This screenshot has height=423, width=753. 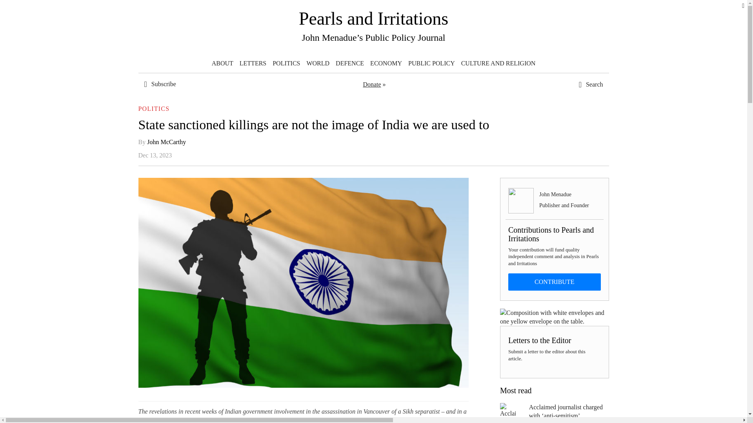 I want to click on World, so click(x=318, y=63).